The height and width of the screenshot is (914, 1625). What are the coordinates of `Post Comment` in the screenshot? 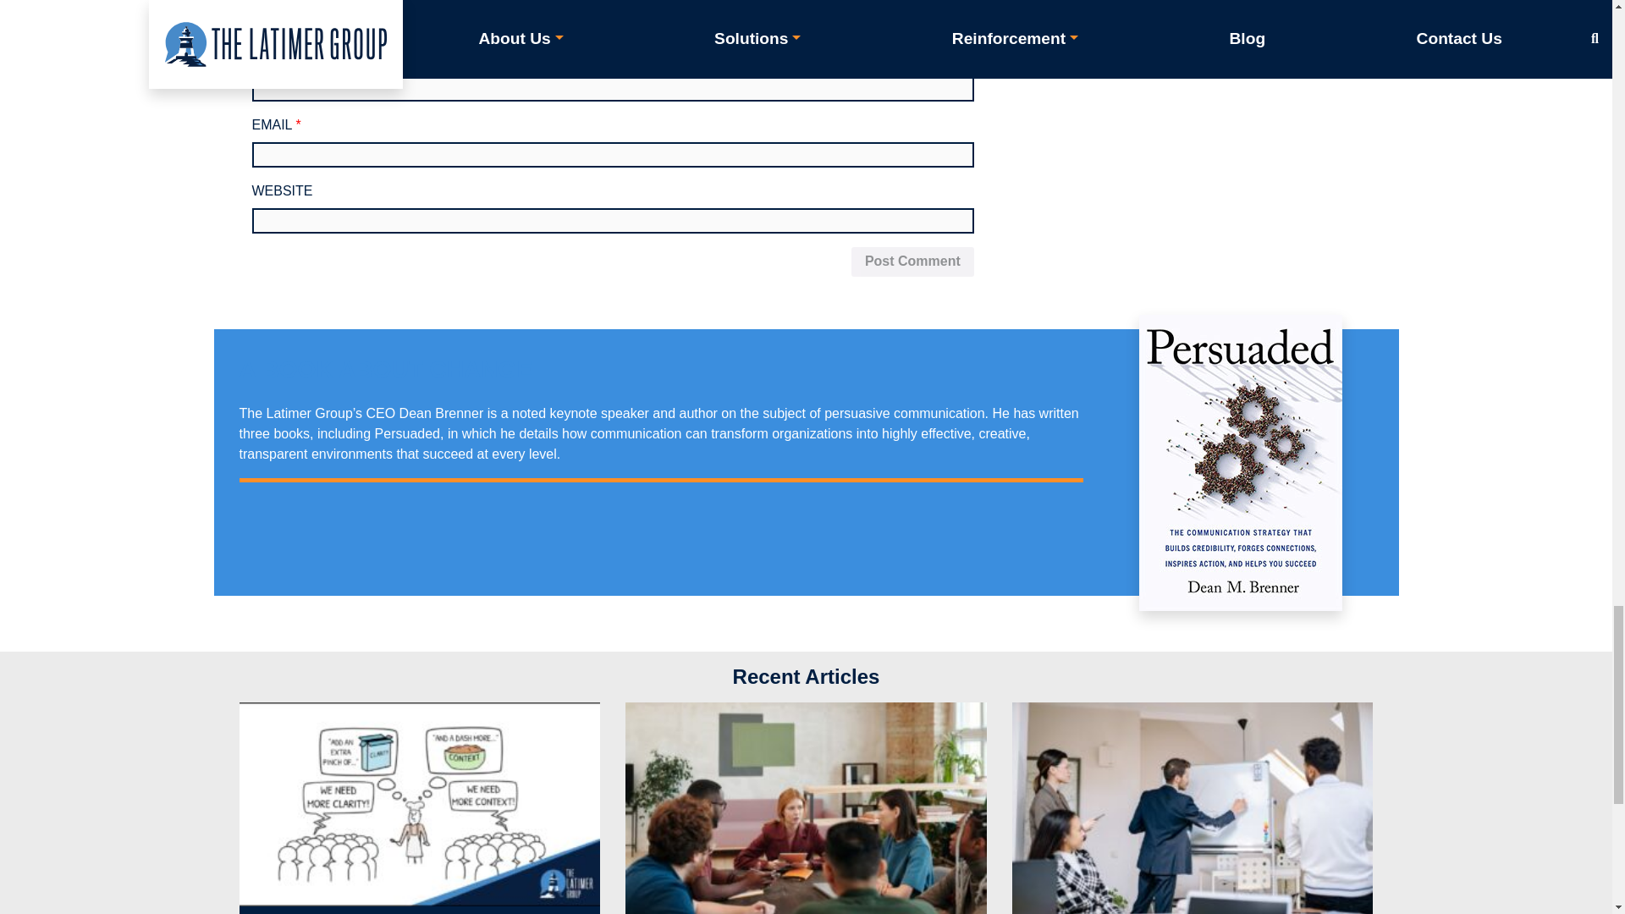 It's located at (912, 262).